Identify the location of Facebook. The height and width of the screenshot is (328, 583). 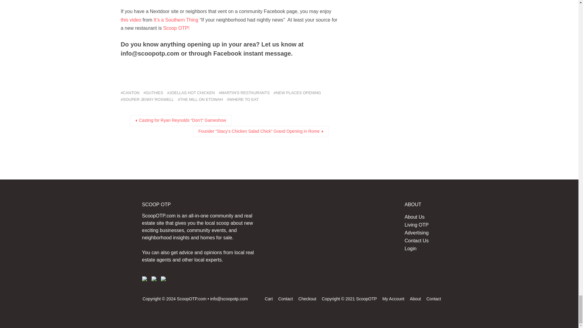
(145, 279).